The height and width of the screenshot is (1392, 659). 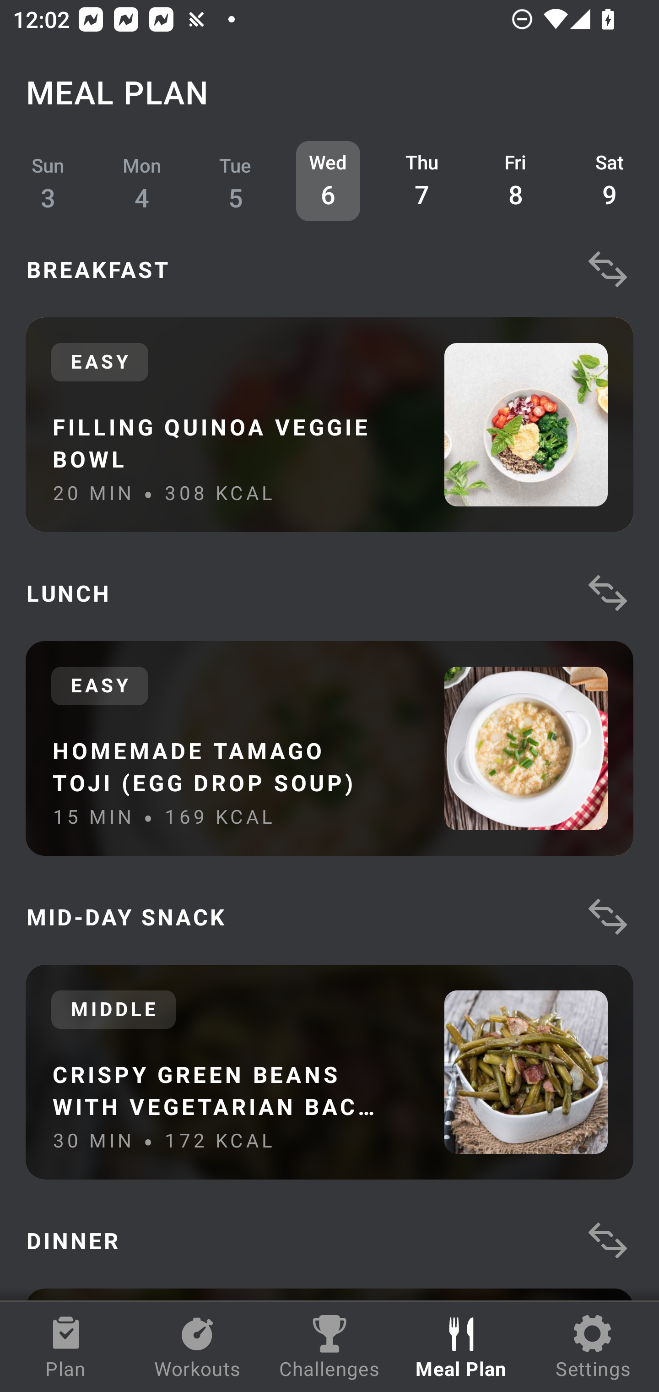 I want to click on  Plan , so click(x=66, y=1347).